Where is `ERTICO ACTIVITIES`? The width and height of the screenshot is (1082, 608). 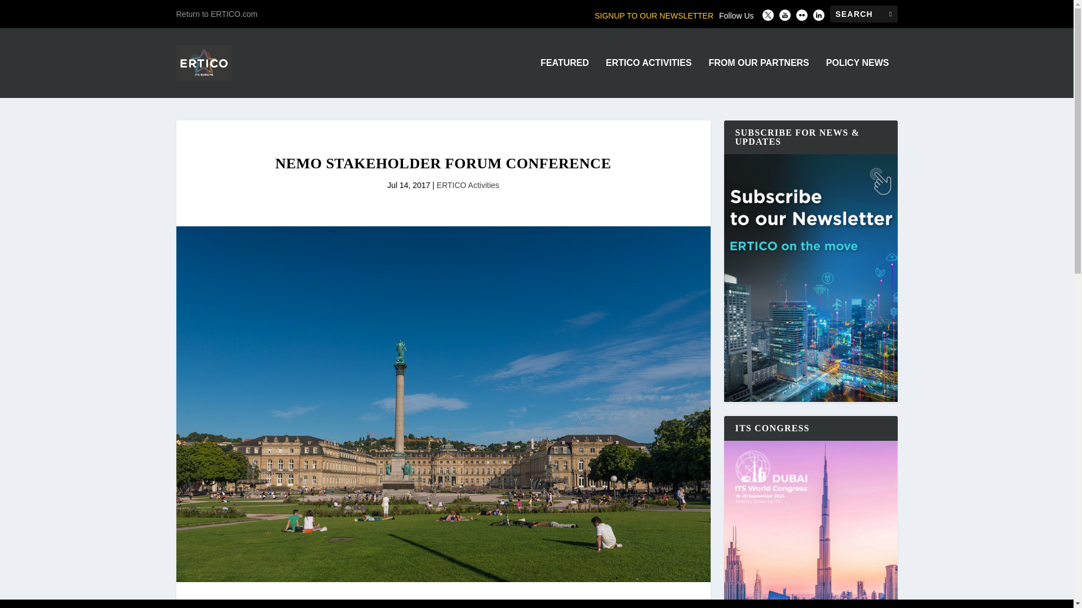 ERTICO ACTIVITIES is located at coordinates (648, 78).